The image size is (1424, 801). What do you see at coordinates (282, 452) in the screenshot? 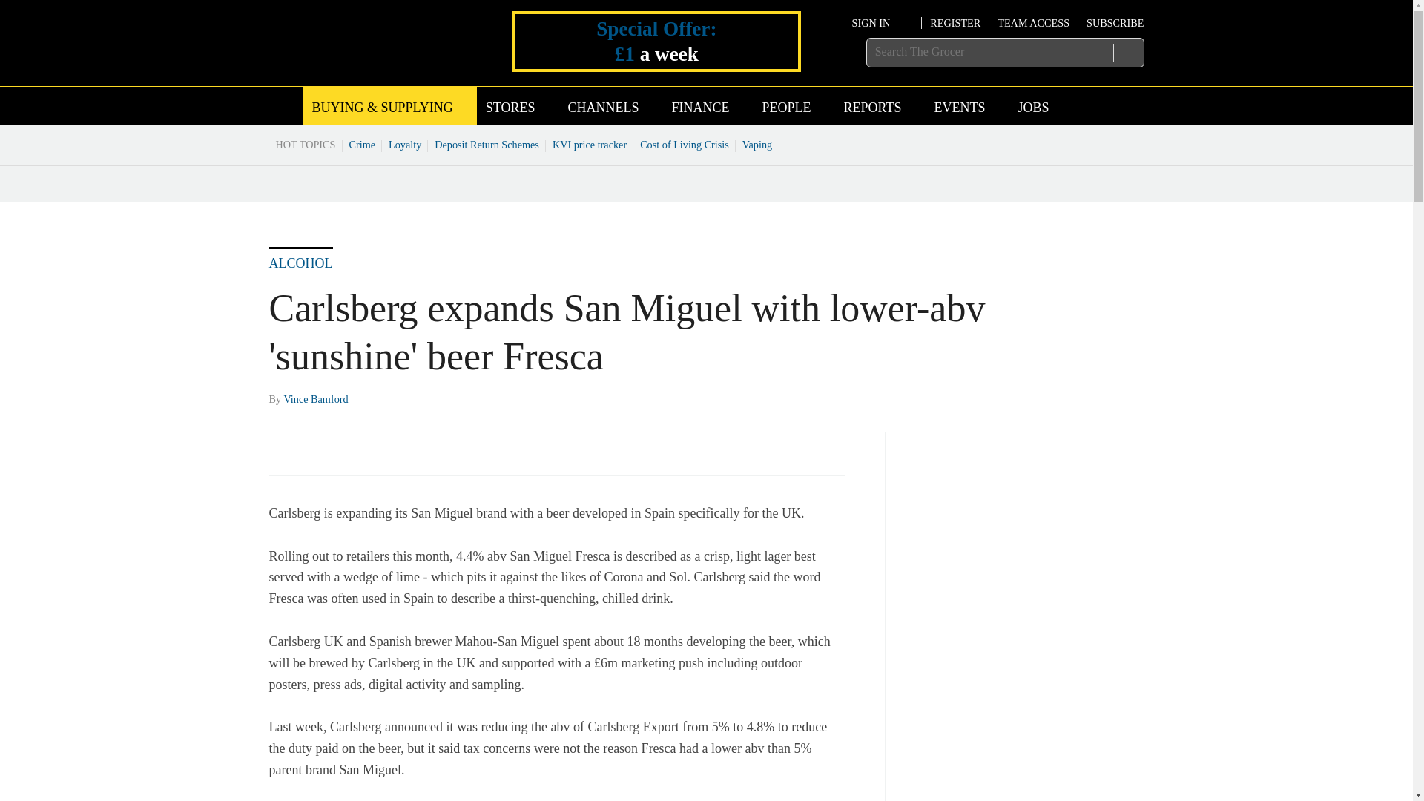
I see `Share this on Facebook` at bounding box center [282, 452].